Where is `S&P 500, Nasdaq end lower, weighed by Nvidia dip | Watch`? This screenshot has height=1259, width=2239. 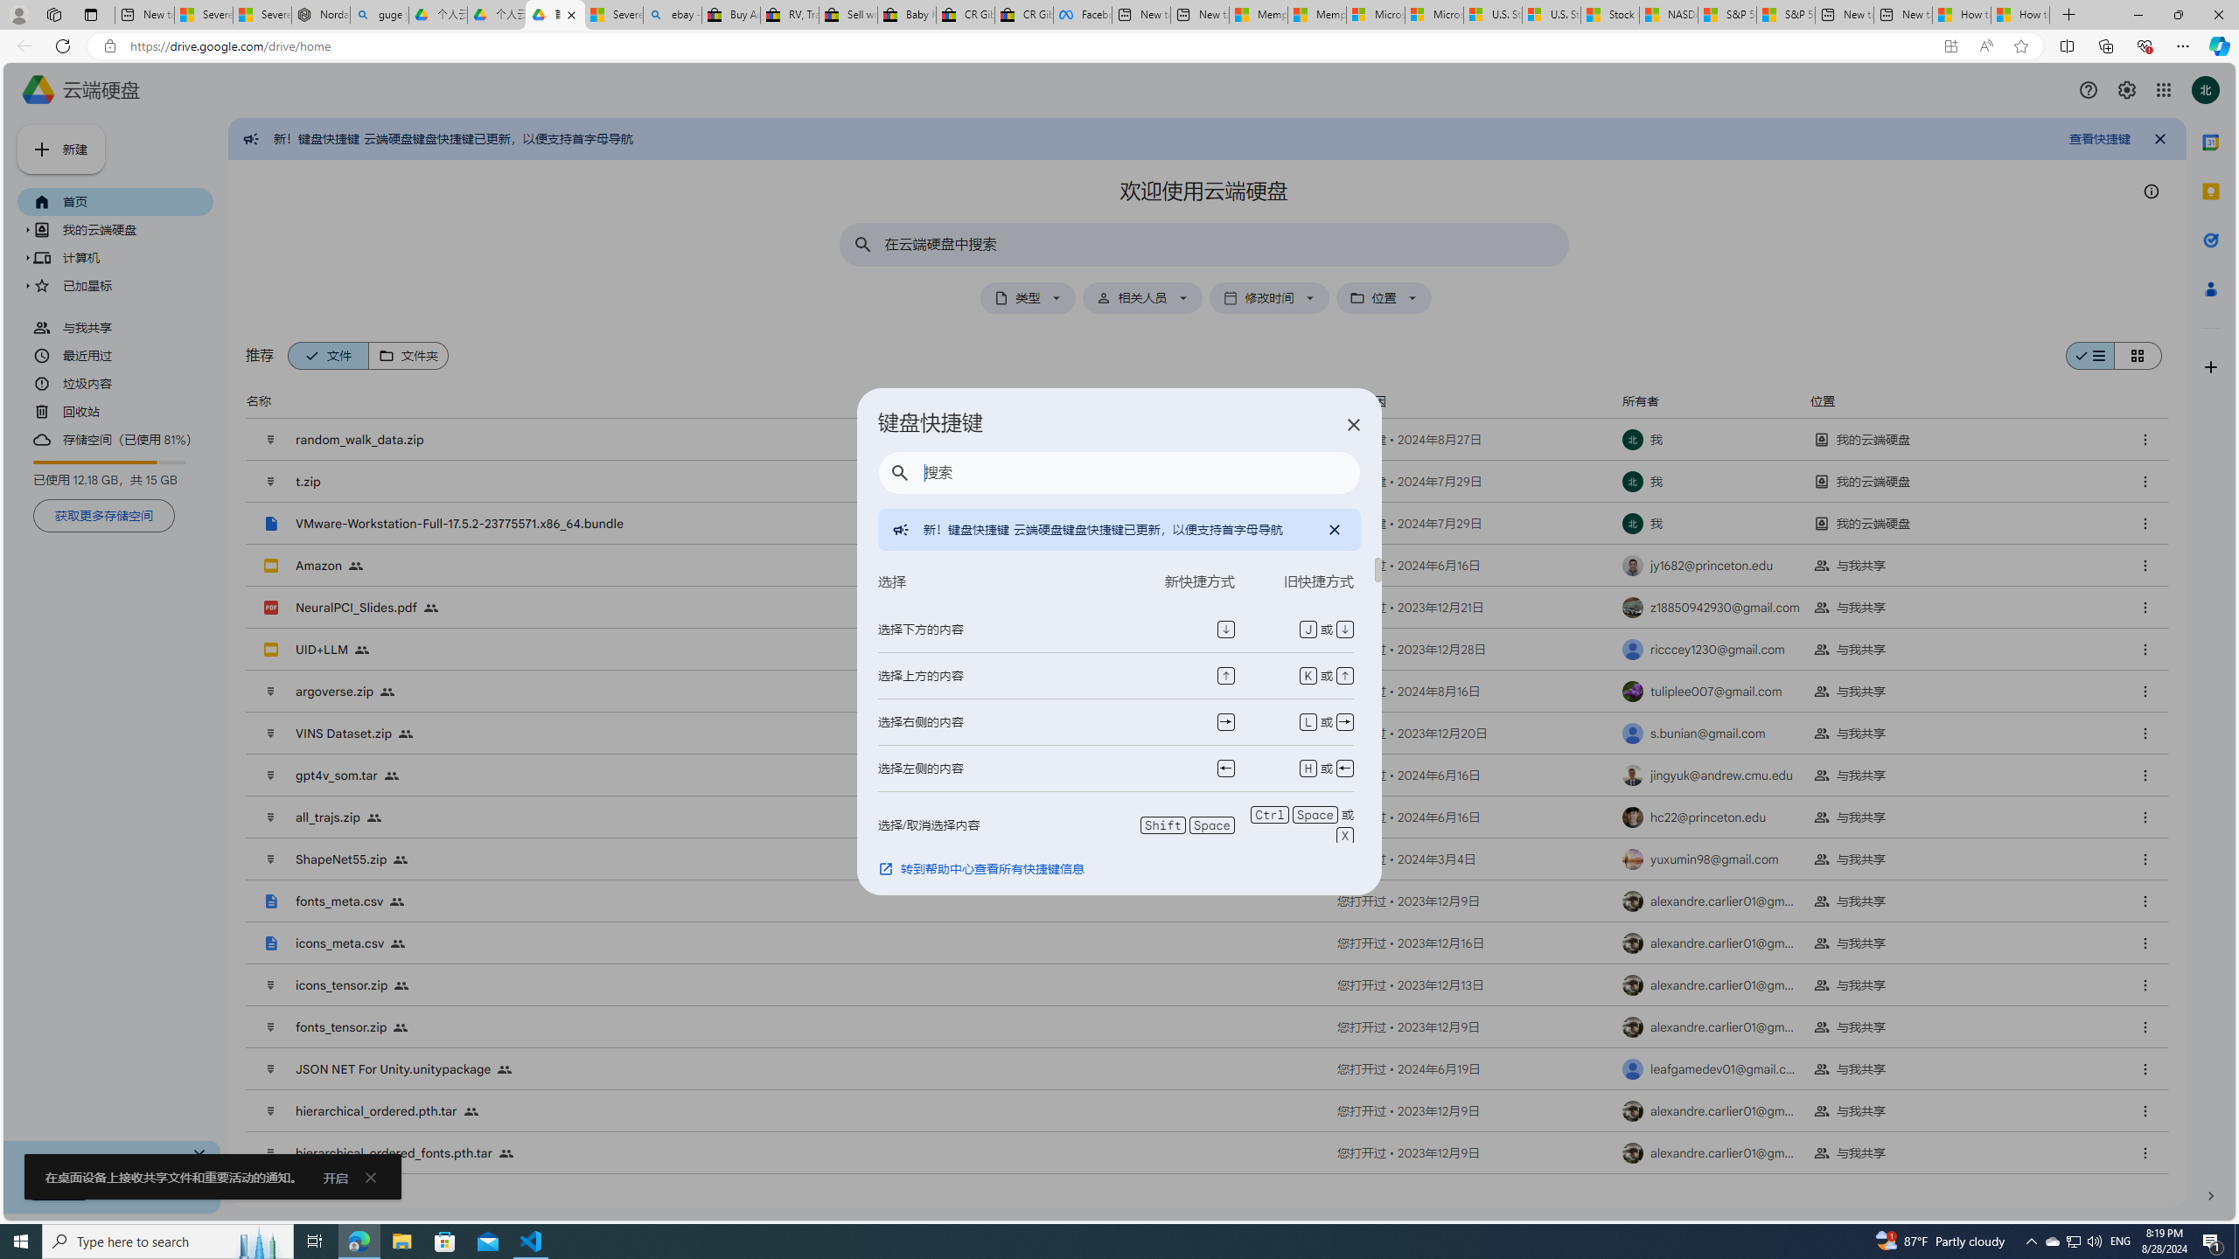 S&P 500, Nasdaq end lower, weighed by Nvidia dip | Watch is located at coordinates (1785, 15).